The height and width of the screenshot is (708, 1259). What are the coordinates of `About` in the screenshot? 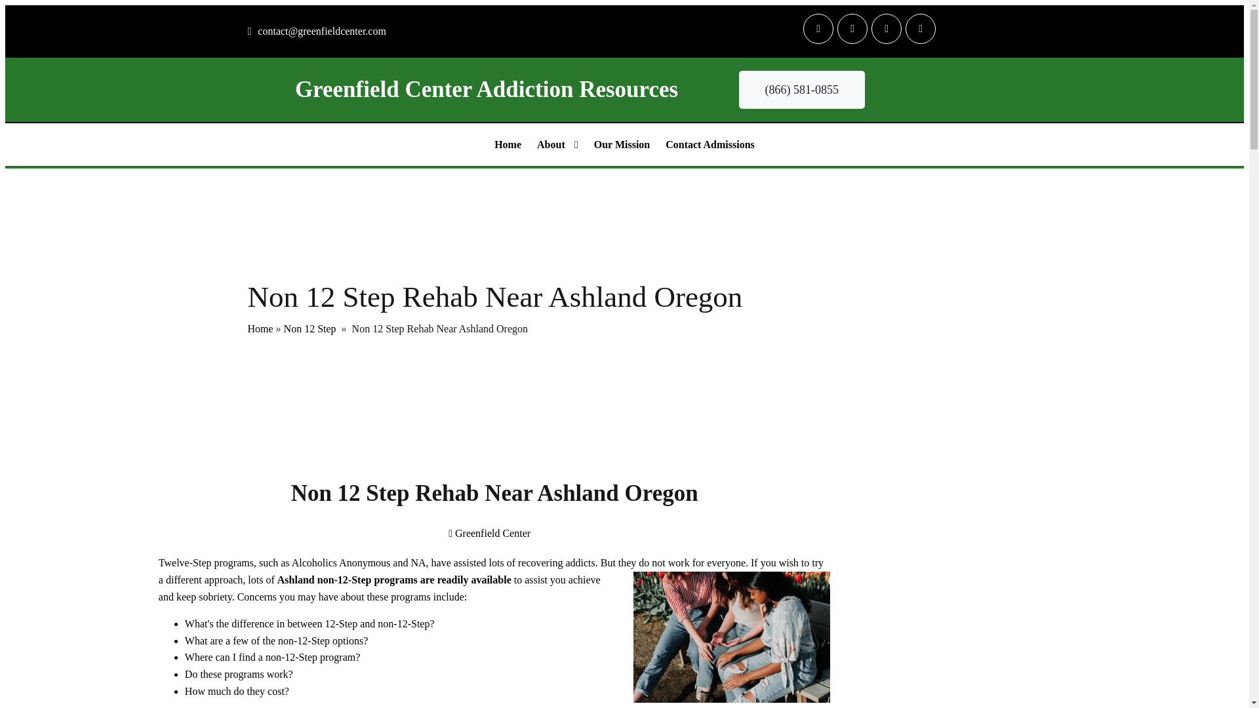 It's located at (557, 144).